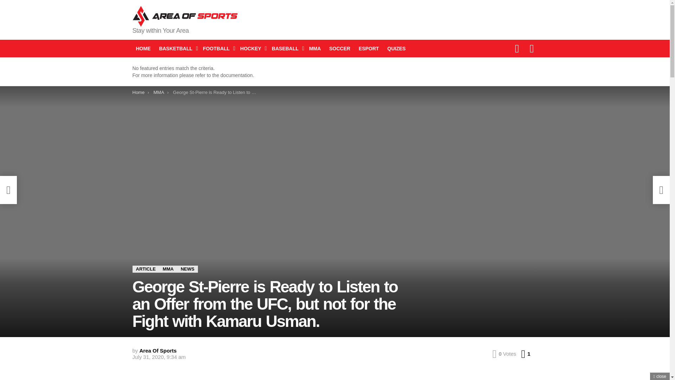 The image size is (675, 380). Describe the element at coordinates (368, 49) in the screenshot. I see `ESPORT` at that location.